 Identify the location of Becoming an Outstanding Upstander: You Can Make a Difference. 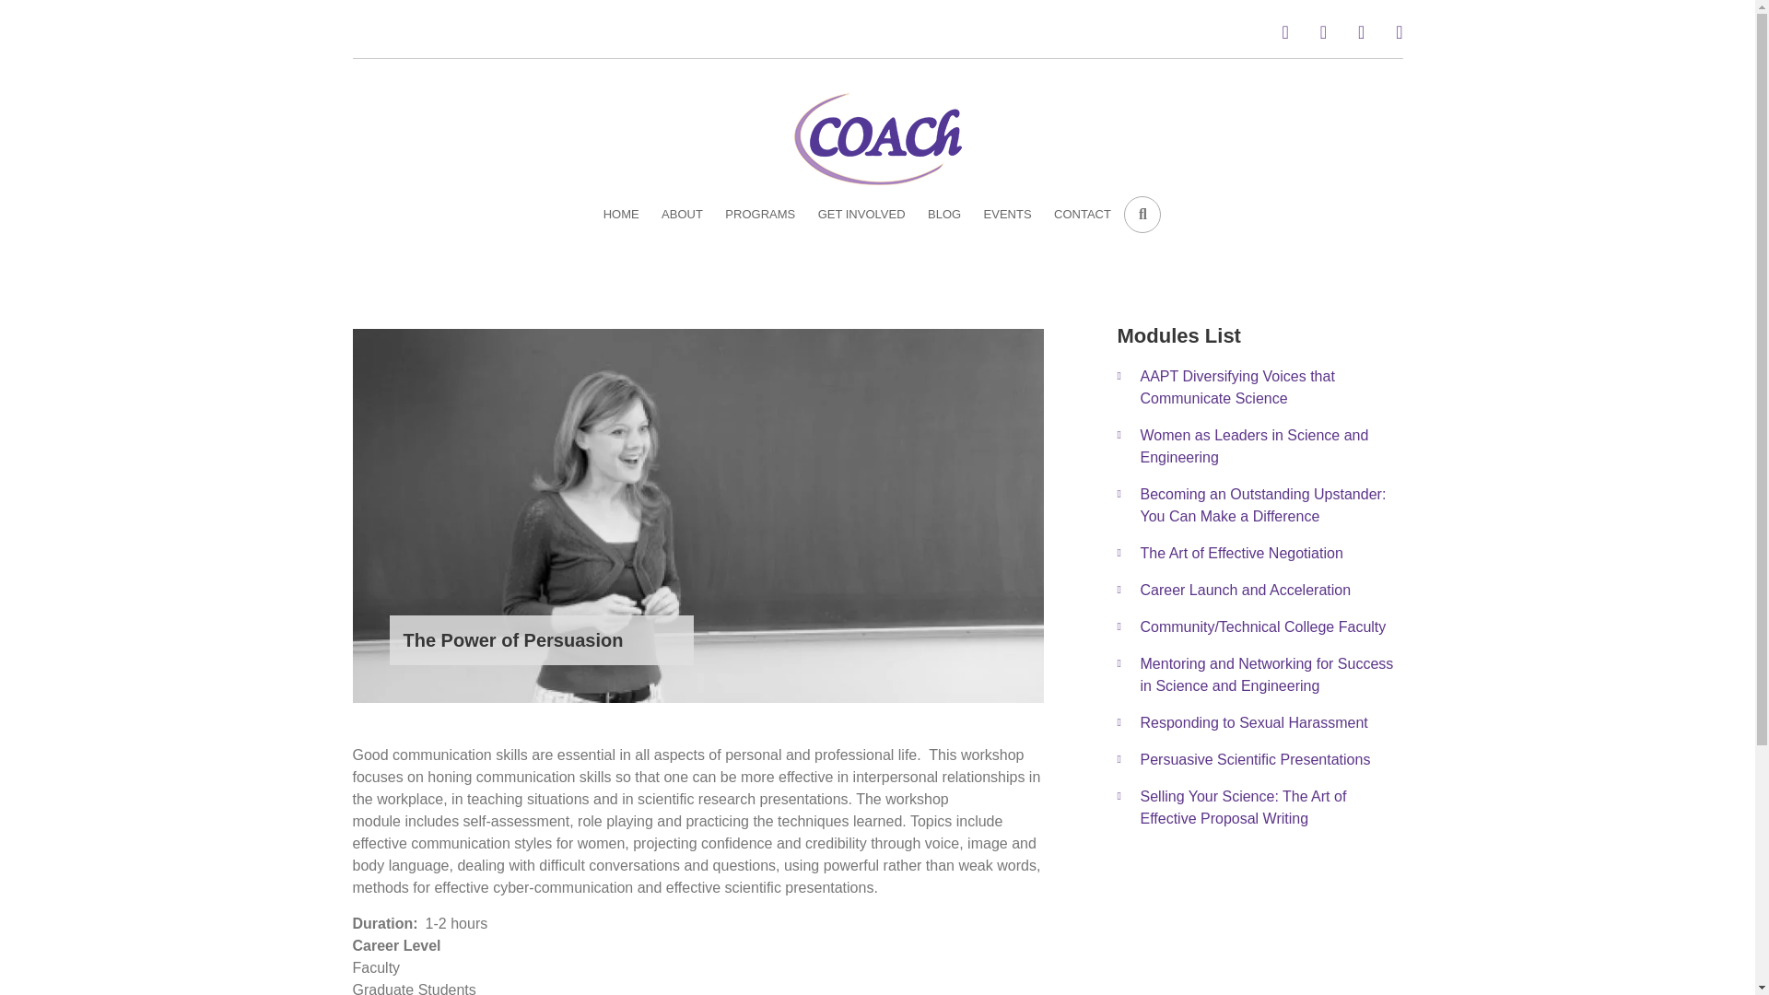
(1279, 506).